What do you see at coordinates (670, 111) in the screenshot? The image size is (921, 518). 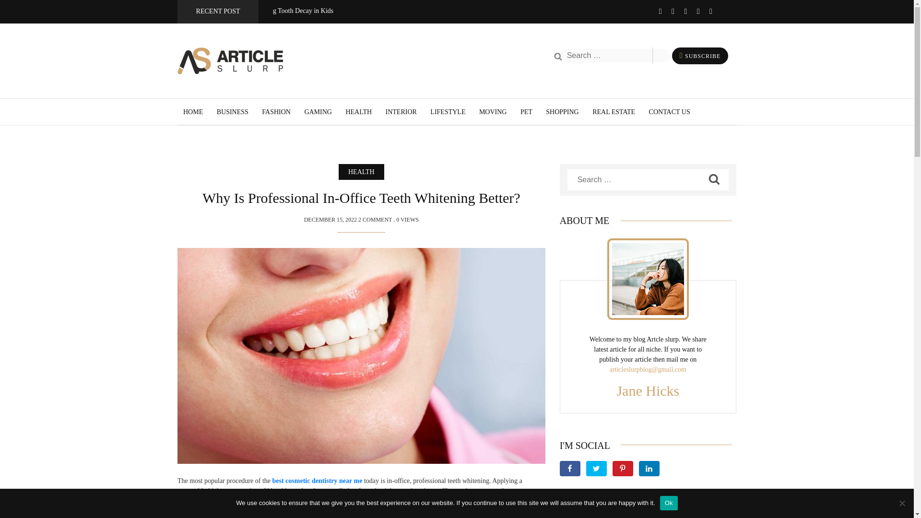 I see `CONTACT US` at bounding box center [670, 111].